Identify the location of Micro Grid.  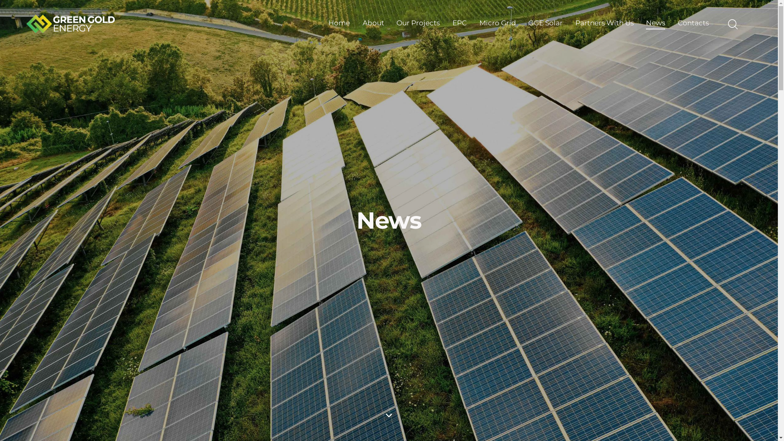
(497, 24).